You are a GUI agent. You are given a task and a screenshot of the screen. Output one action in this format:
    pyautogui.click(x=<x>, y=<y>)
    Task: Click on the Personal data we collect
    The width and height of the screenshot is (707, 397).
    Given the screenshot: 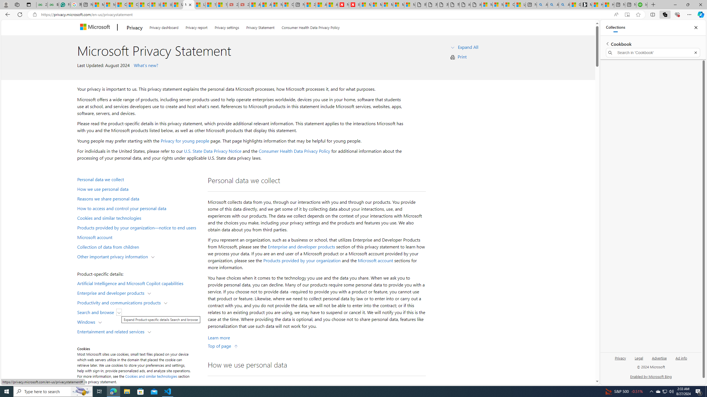 What is the action you would take?
    pyautogui.click(x=140, y=179)
    